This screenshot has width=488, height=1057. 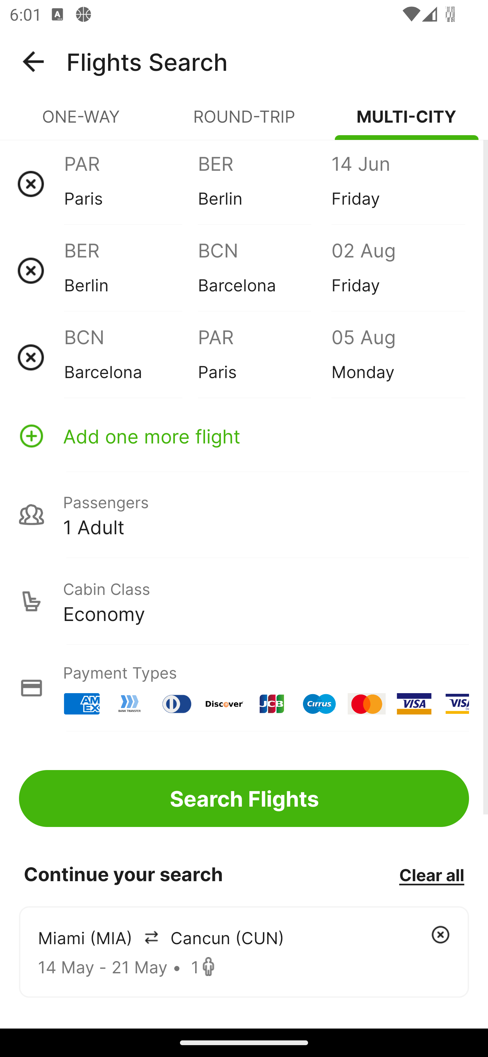 I want to click on 14 Jun Friday, so click(x=398, y=184).